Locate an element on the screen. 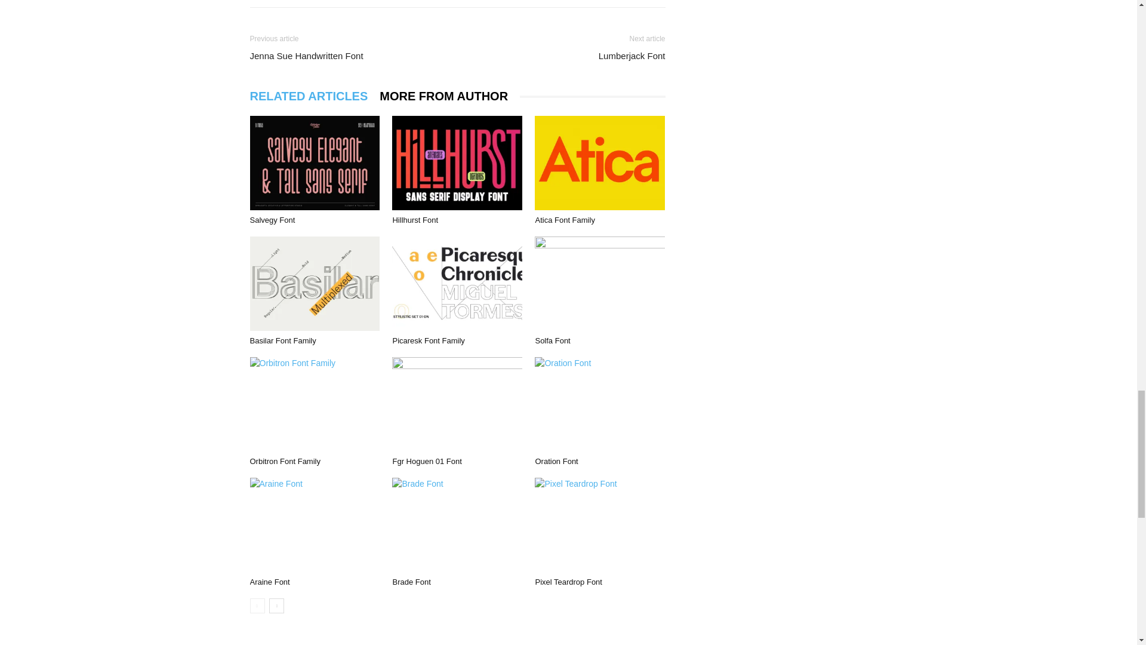 This screenshot has width=1146, height=645. Atica Font Family is located at coordinates (599, 163).